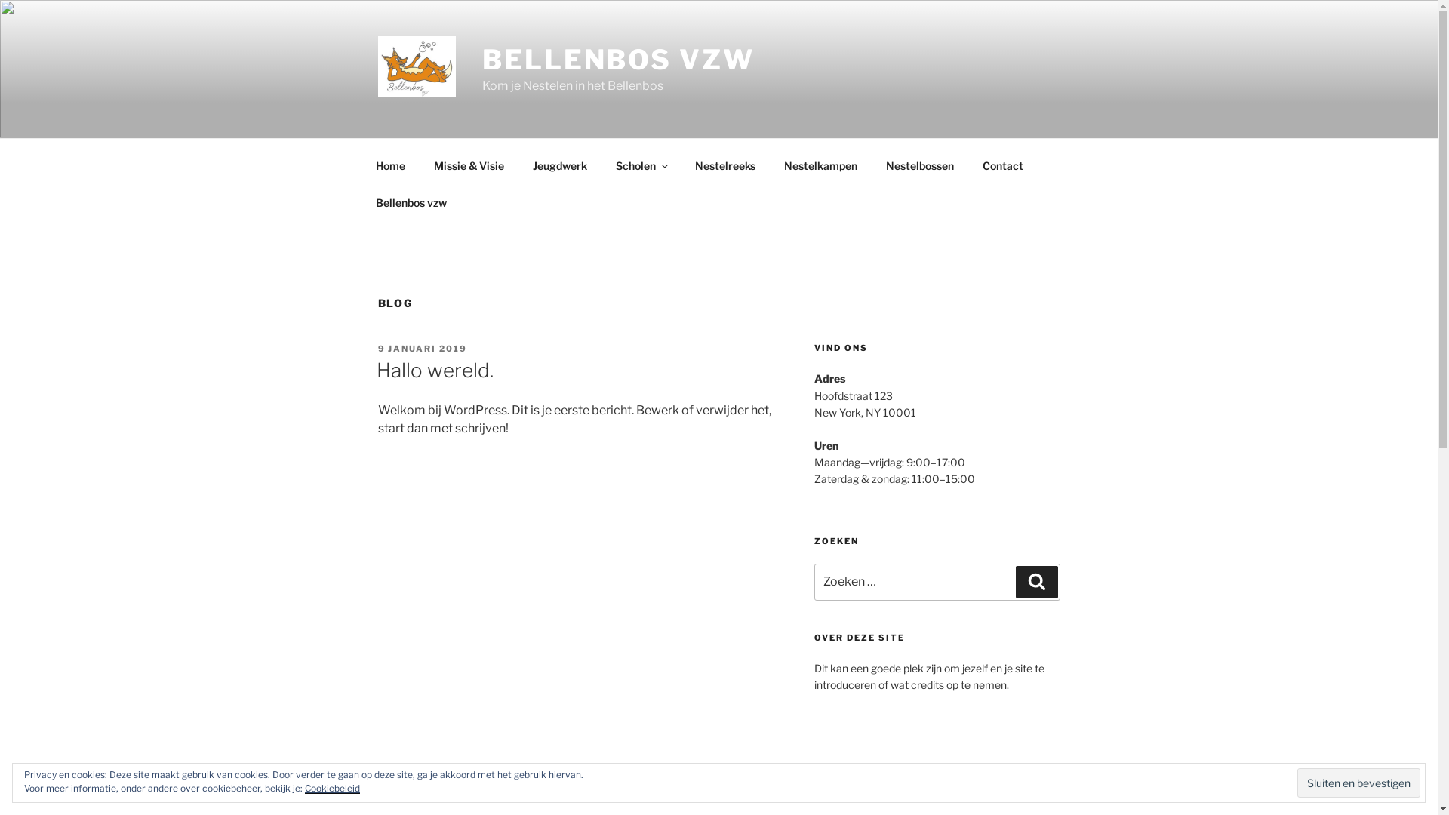 Image resolution: width=1449 pixels, height=815 pixels. What do you see at coordinates (1037, 582) in the screenshot?
I see `Zoeken` at bounding box center [1037, 582].